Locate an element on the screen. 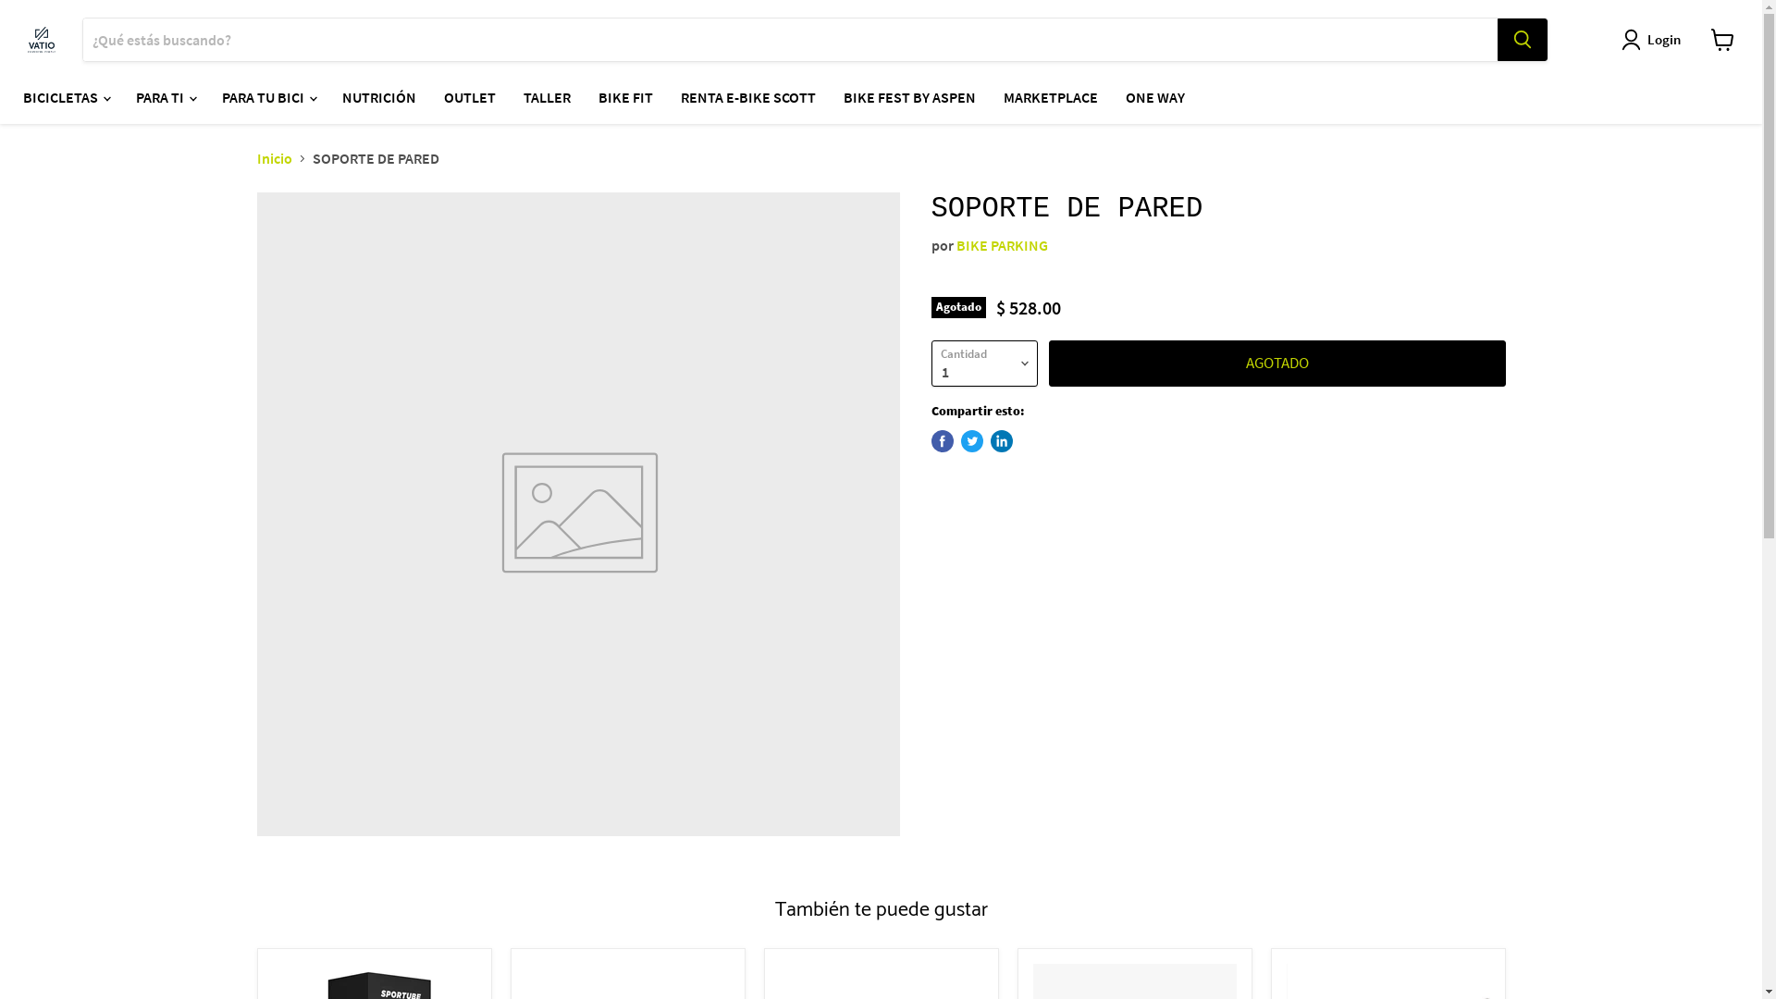 This screenshot has height=999, width=1776. Ver carrito is located at coordinates (1722, 40).